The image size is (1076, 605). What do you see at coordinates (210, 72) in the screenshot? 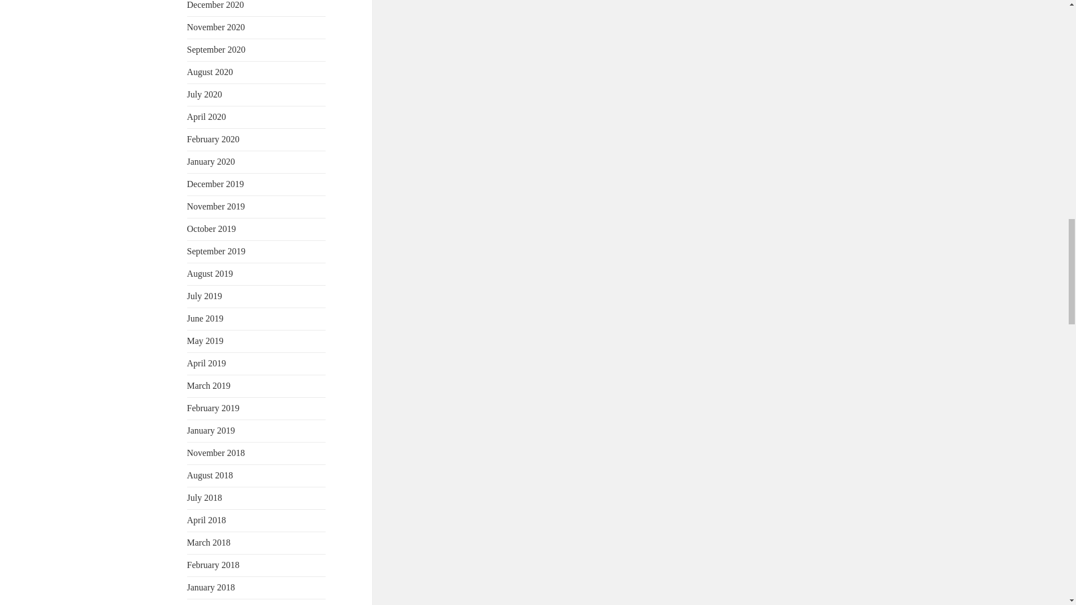
I see `August 2020` at bounding box center [210, 72].